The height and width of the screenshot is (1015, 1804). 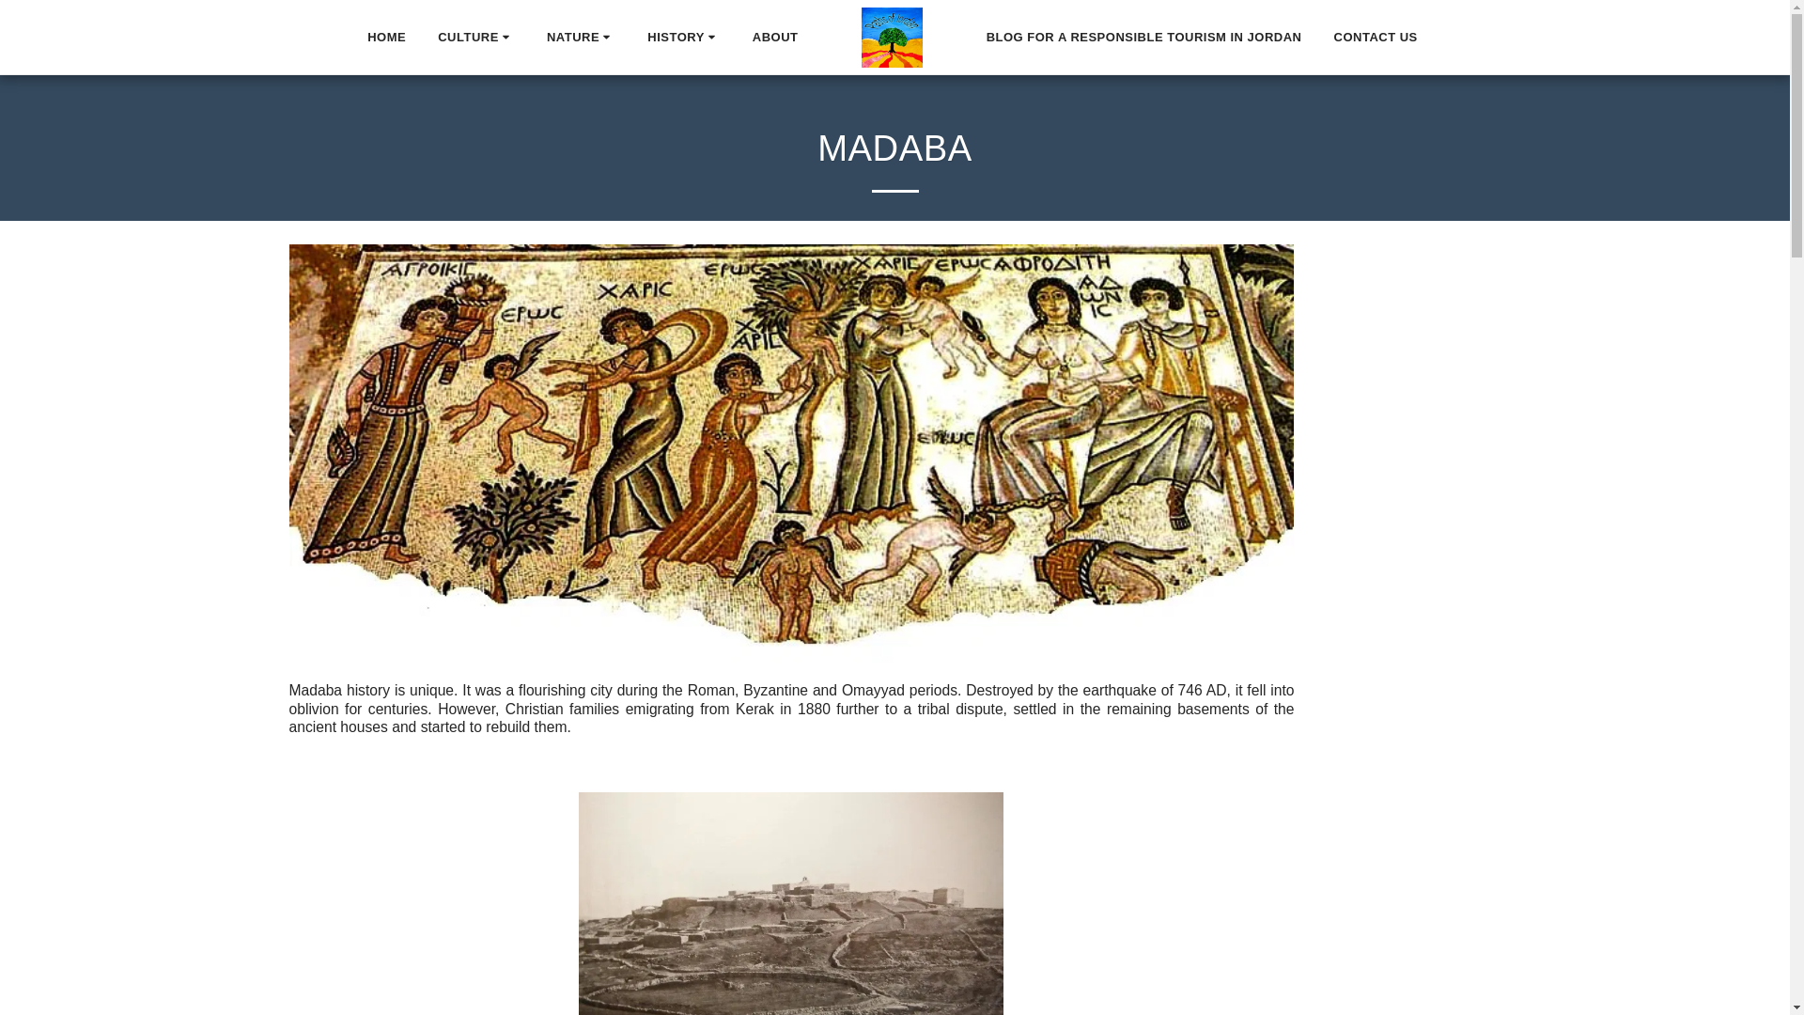 What do you see at coordinates (385, 38) in the screenshot?
I see `HOME` at bounding box center [385, 38].